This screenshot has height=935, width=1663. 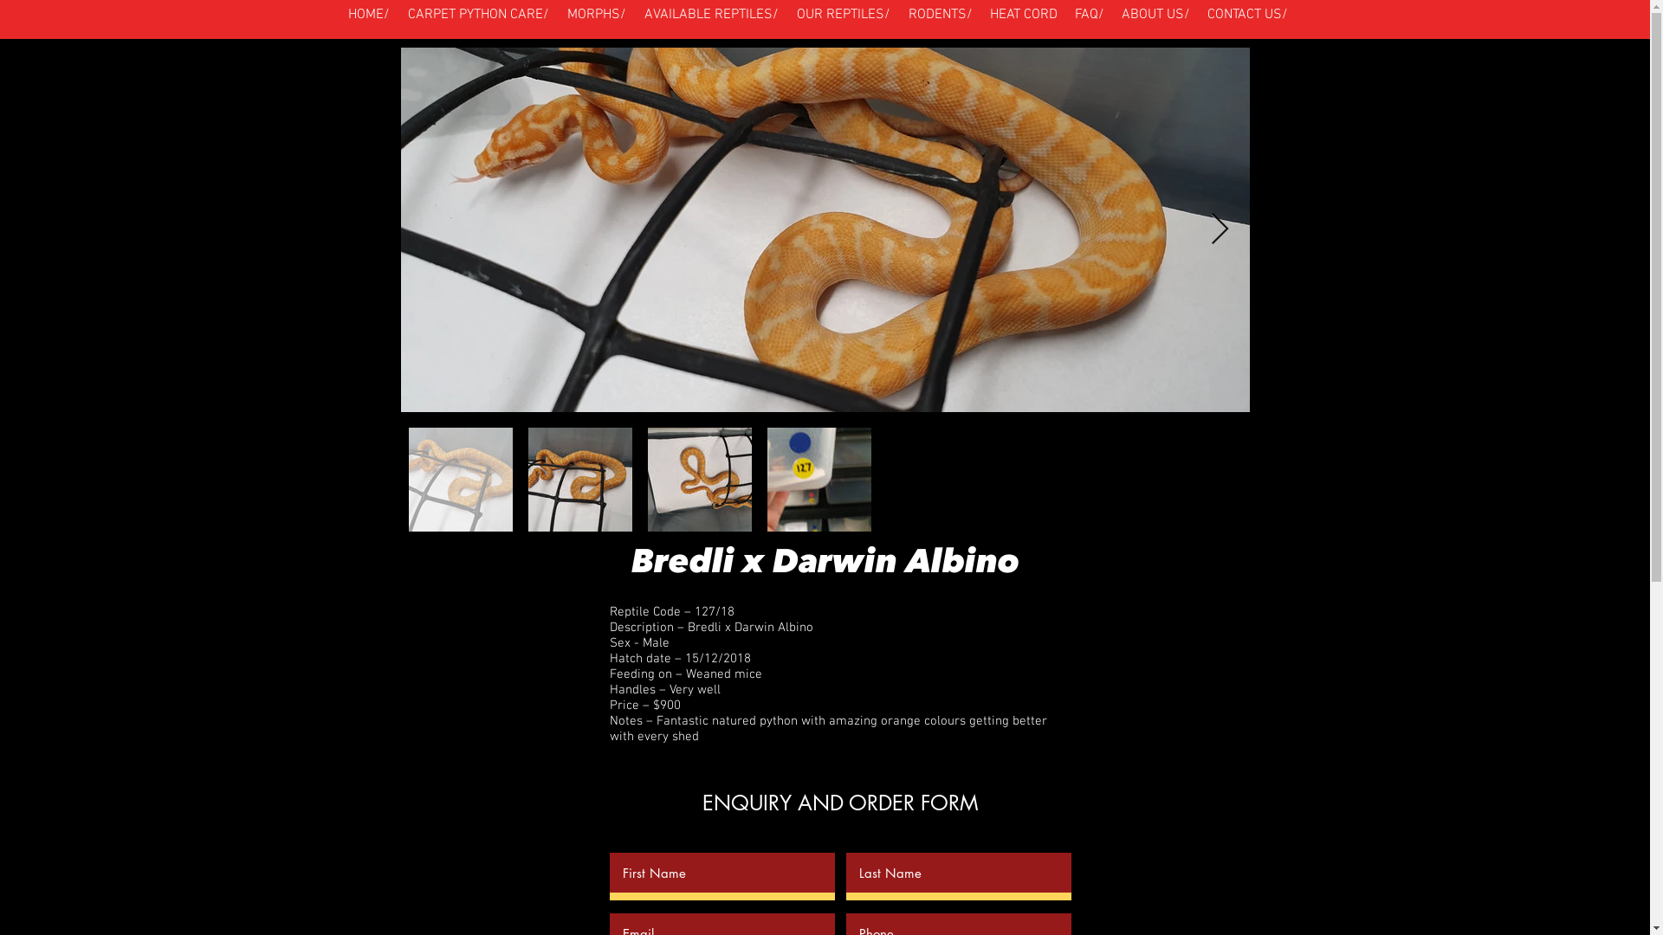 What do you see at coordinates (712, 15) in the screenshot?
I see `AVAILABLE REPTILES/` at bounding box center [712, 15].